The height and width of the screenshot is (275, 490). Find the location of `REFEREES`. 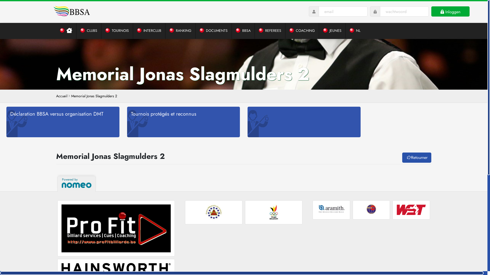

REFEREES is located at coordinates (270, 31).